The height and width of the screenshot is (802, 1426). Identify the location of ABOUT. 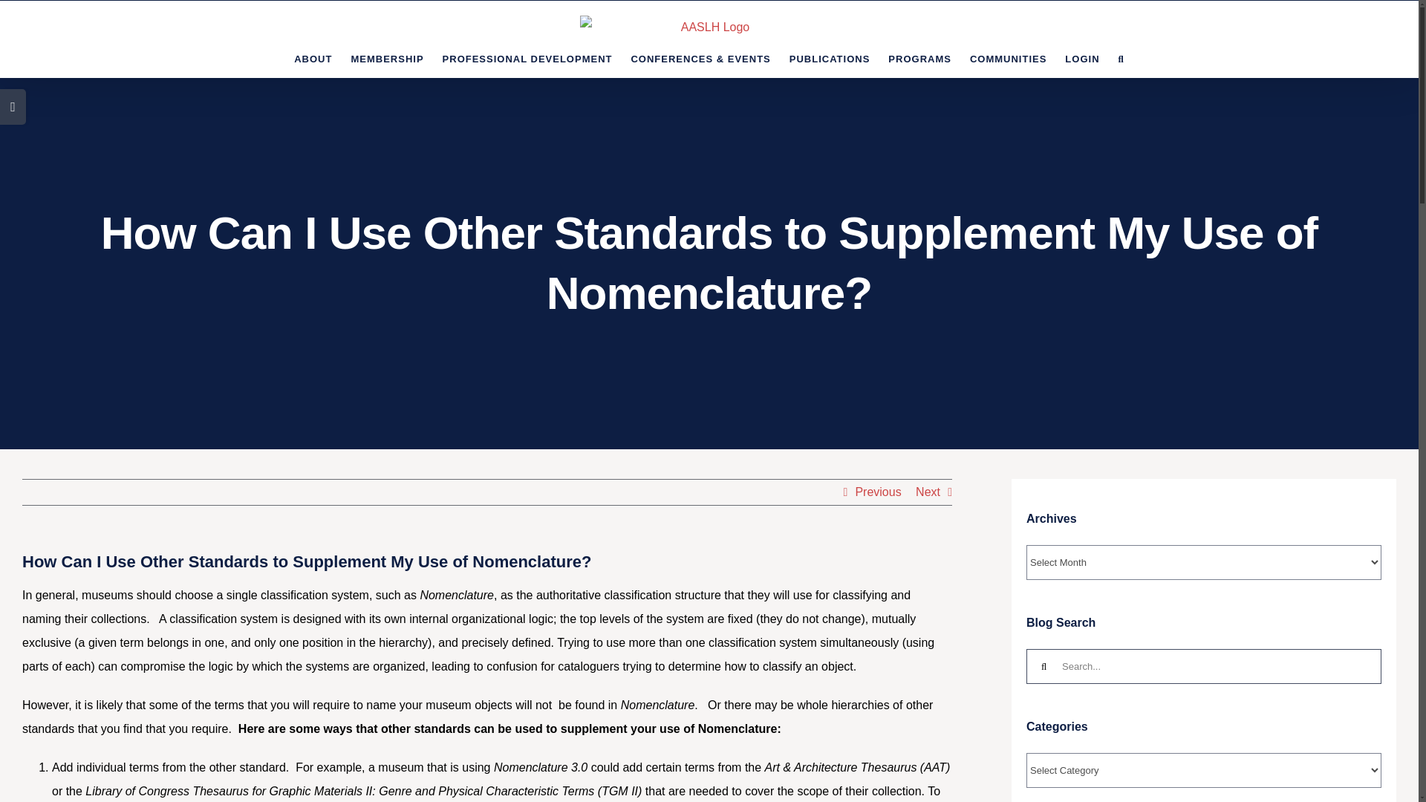
(313, 58).